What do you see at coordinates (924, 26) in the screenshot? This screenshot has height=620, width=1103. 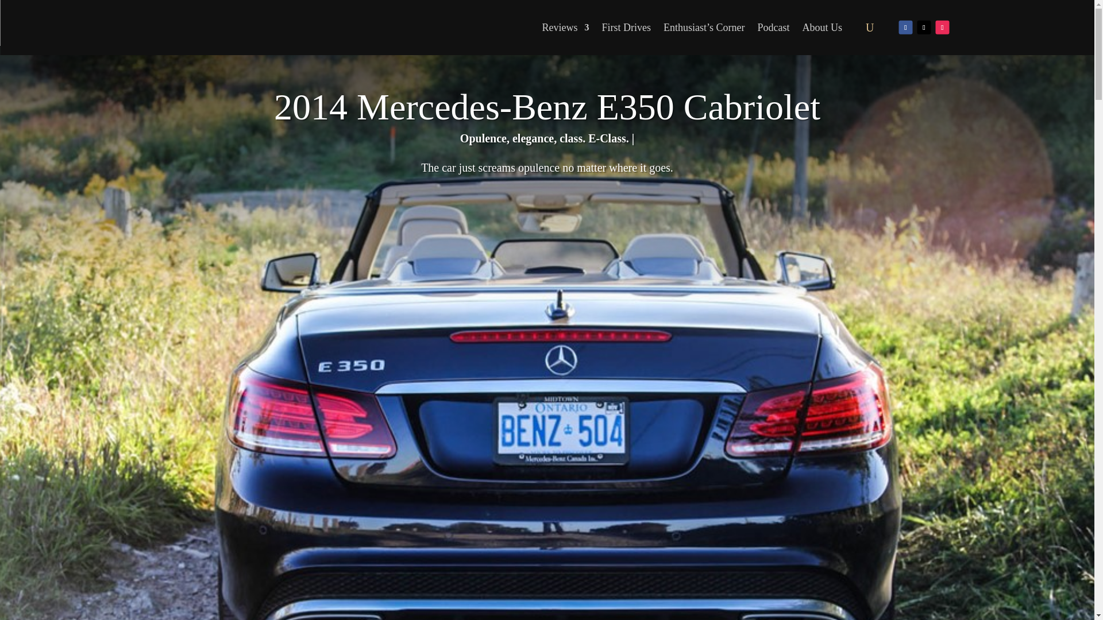 I see `Follow on X` at bounding box center [924, 26].